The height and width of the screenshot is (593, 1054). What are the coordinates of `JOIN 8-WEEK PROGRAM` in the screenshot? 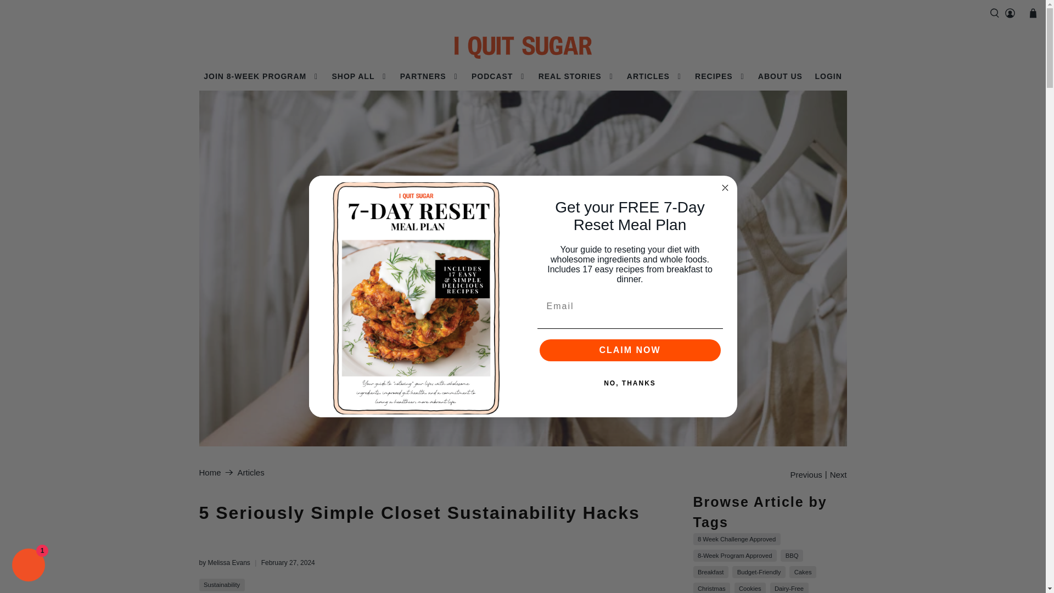 It's located at (261, 77).